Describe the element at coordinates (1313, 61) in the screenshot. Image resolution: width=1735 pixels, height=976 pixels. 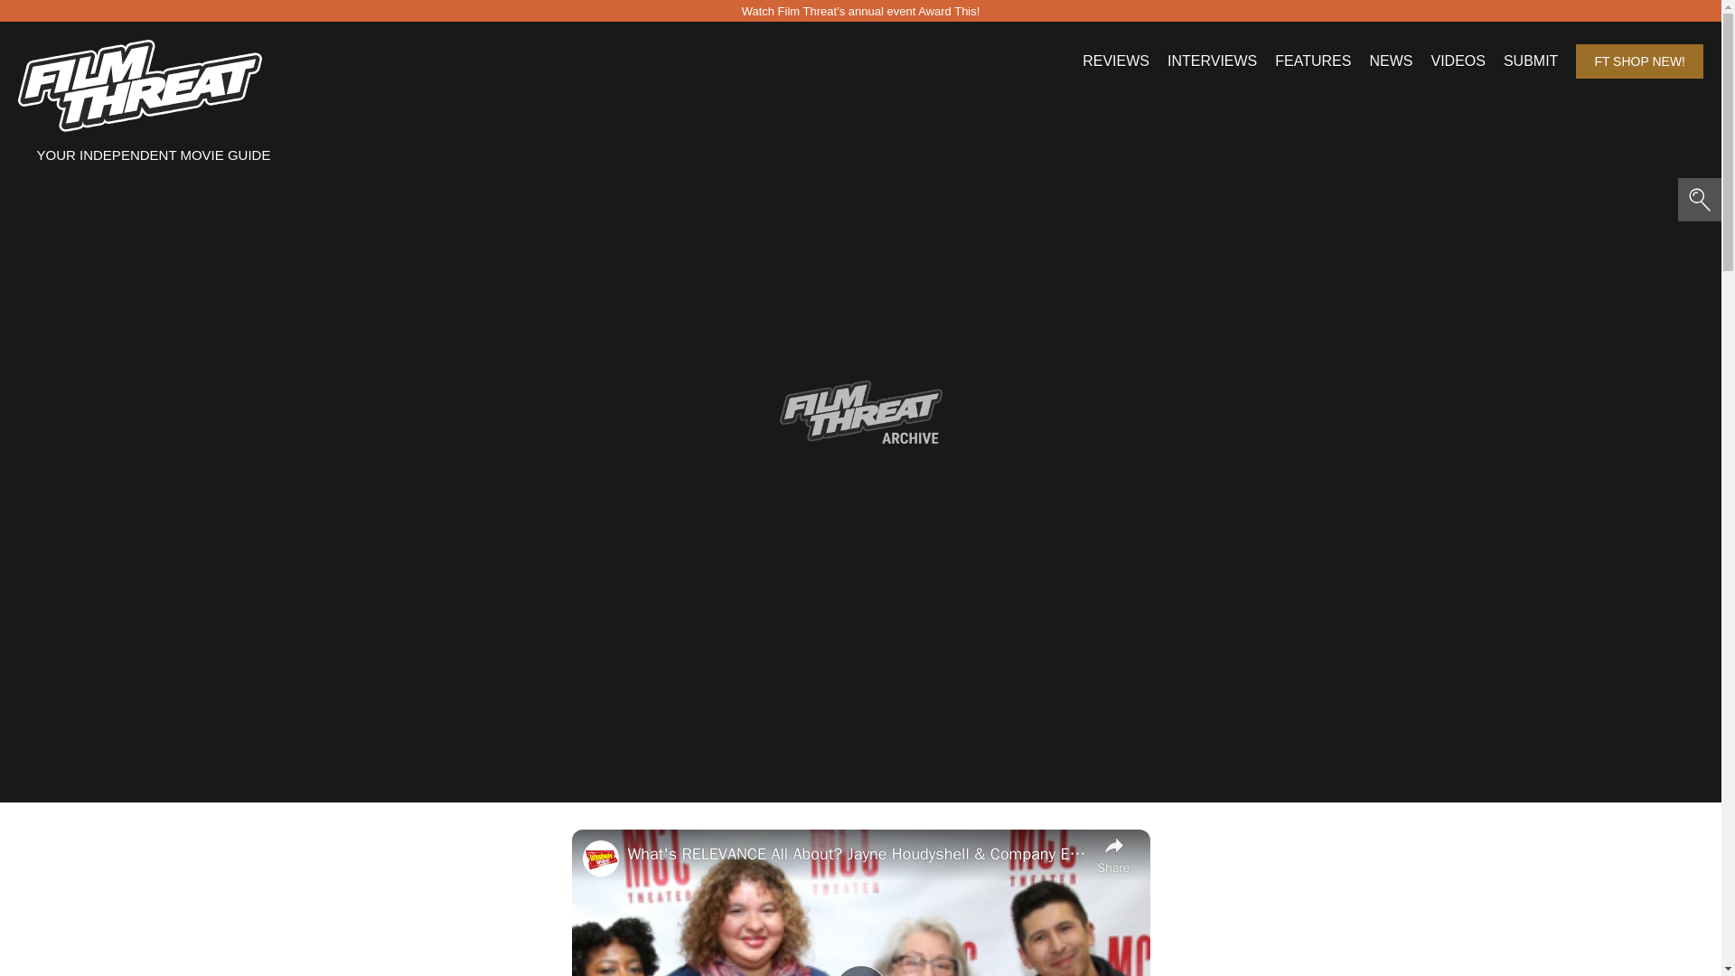
I see `FEATURES` at that location.